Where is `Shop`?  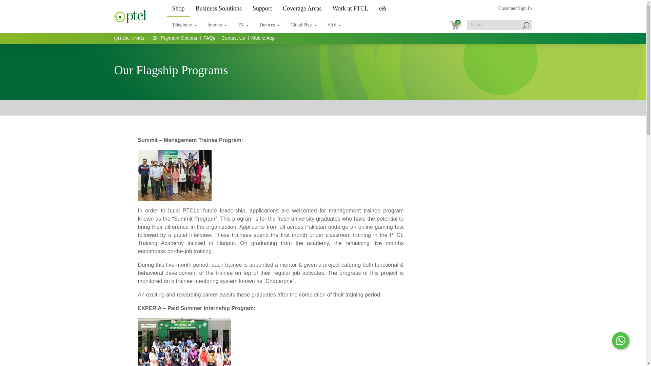
Shop is located at coordinates (178, 8).